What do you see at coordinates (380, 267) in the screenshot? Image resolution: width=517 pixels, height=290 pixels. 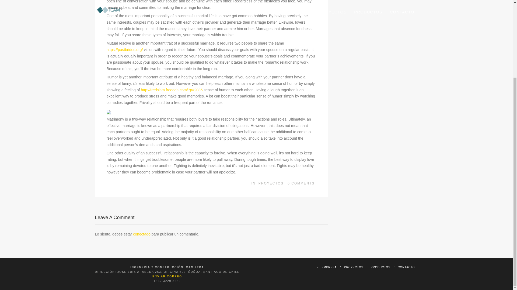 I see `PRODUCTOS` at bounding box center [380, 267].